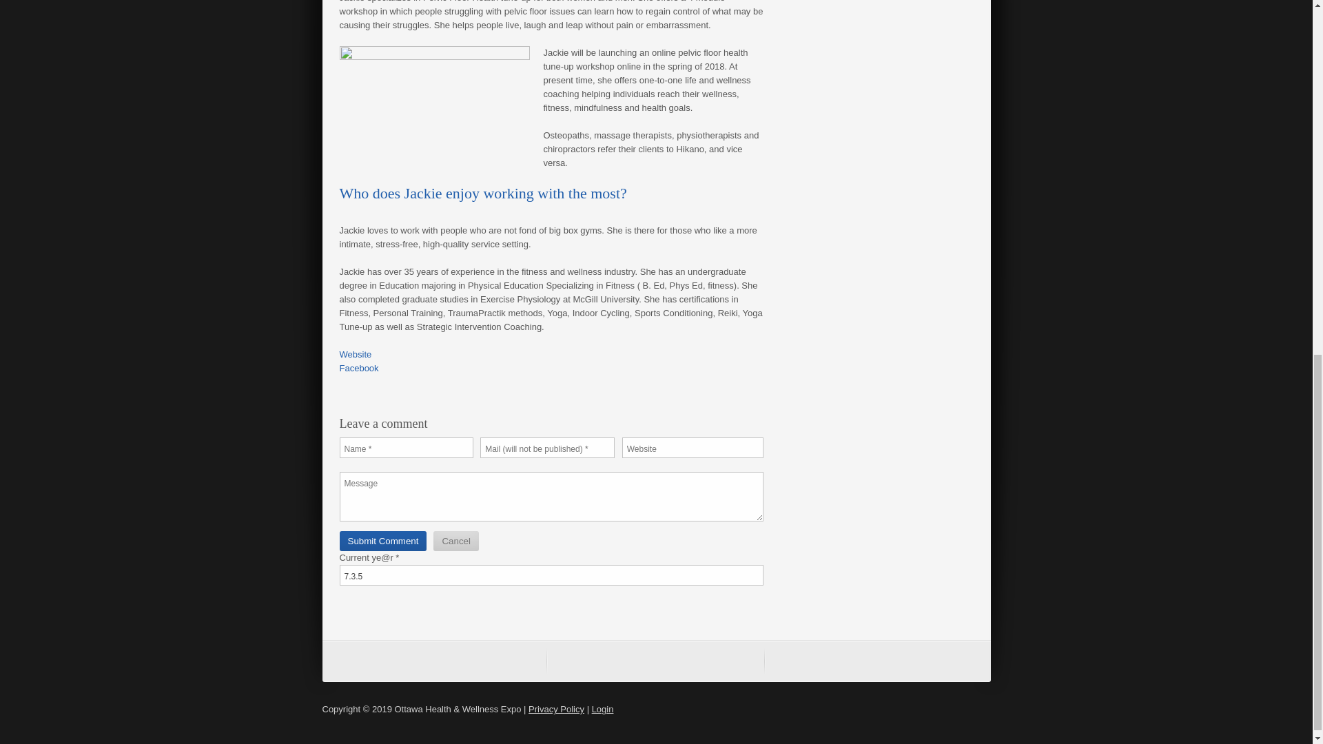 This screenshot has height=744, width=1323. What do you see at coordinates (382, 541) in the screenshot?
I see `Submit Comment` at bounding box center [382, 541].